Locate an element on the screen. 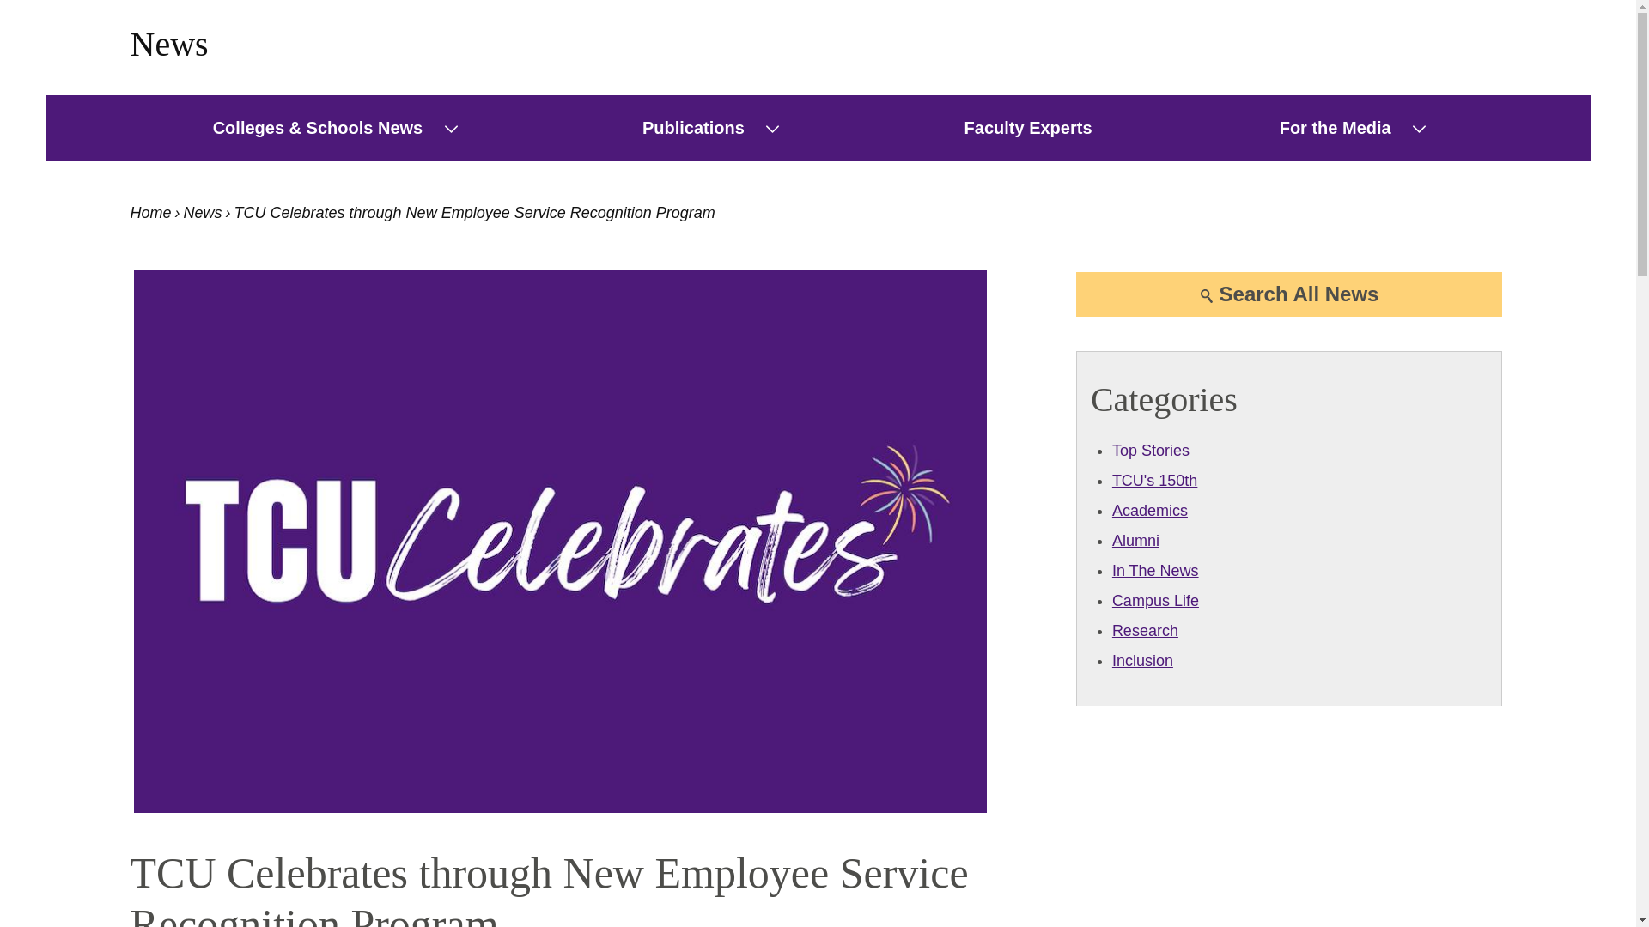 The width and height of the screenshot is (1649, 927). Texas Christian University is located at coordinates (150, 213).